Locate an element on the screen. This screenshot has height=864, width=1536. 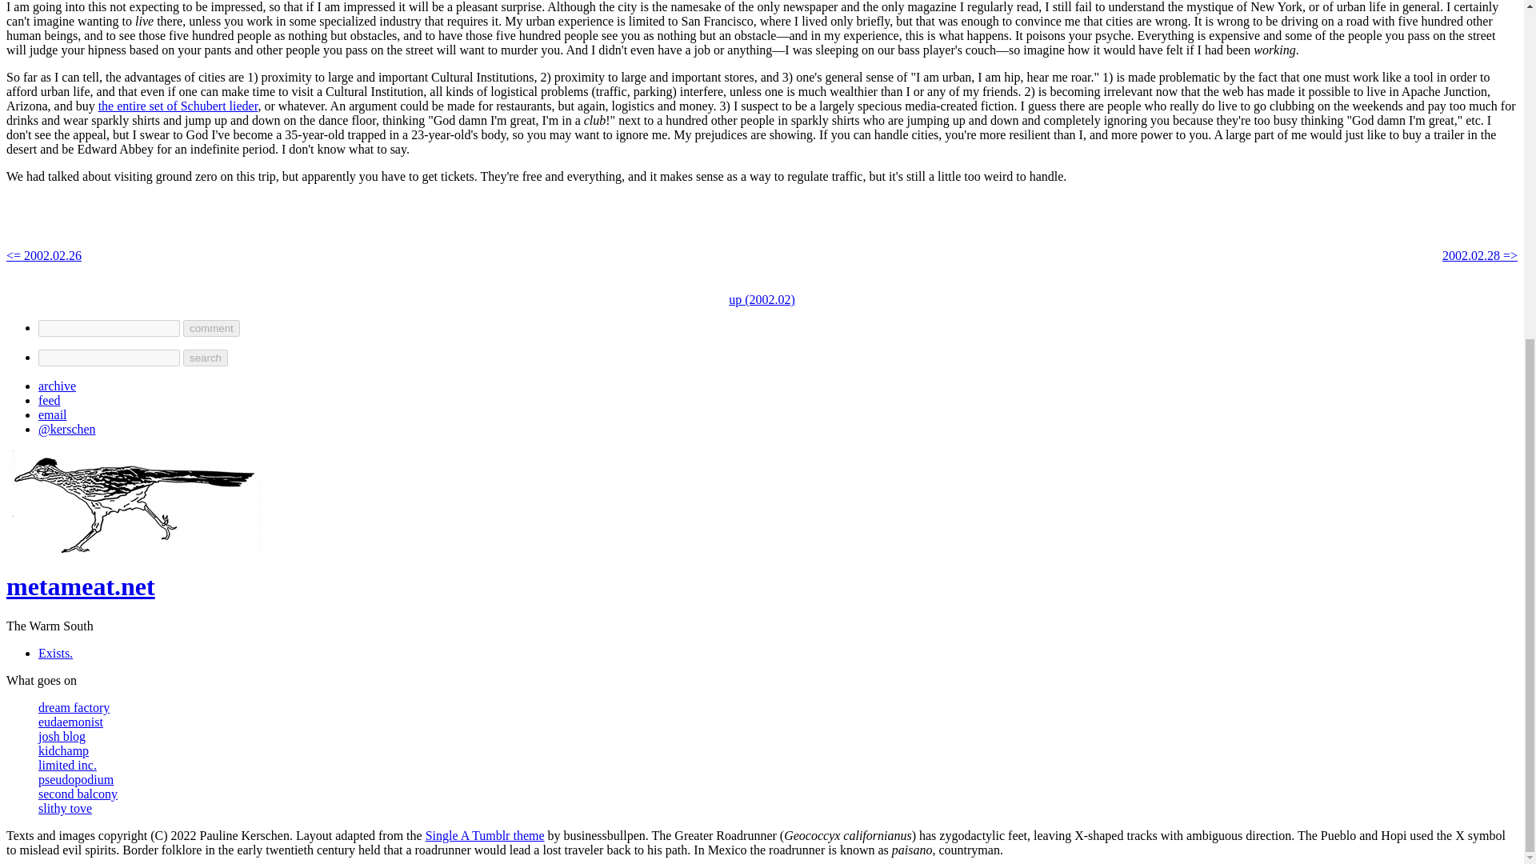
josh blog is located at coordinates (62, 736).